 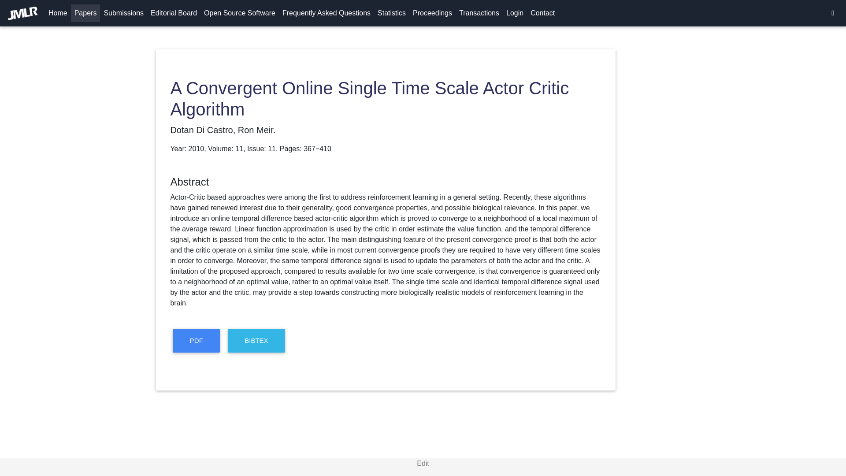 What do you see at coordinates (239, 149) in the screenshot?
I see `11` at bounding box center [239, 149].